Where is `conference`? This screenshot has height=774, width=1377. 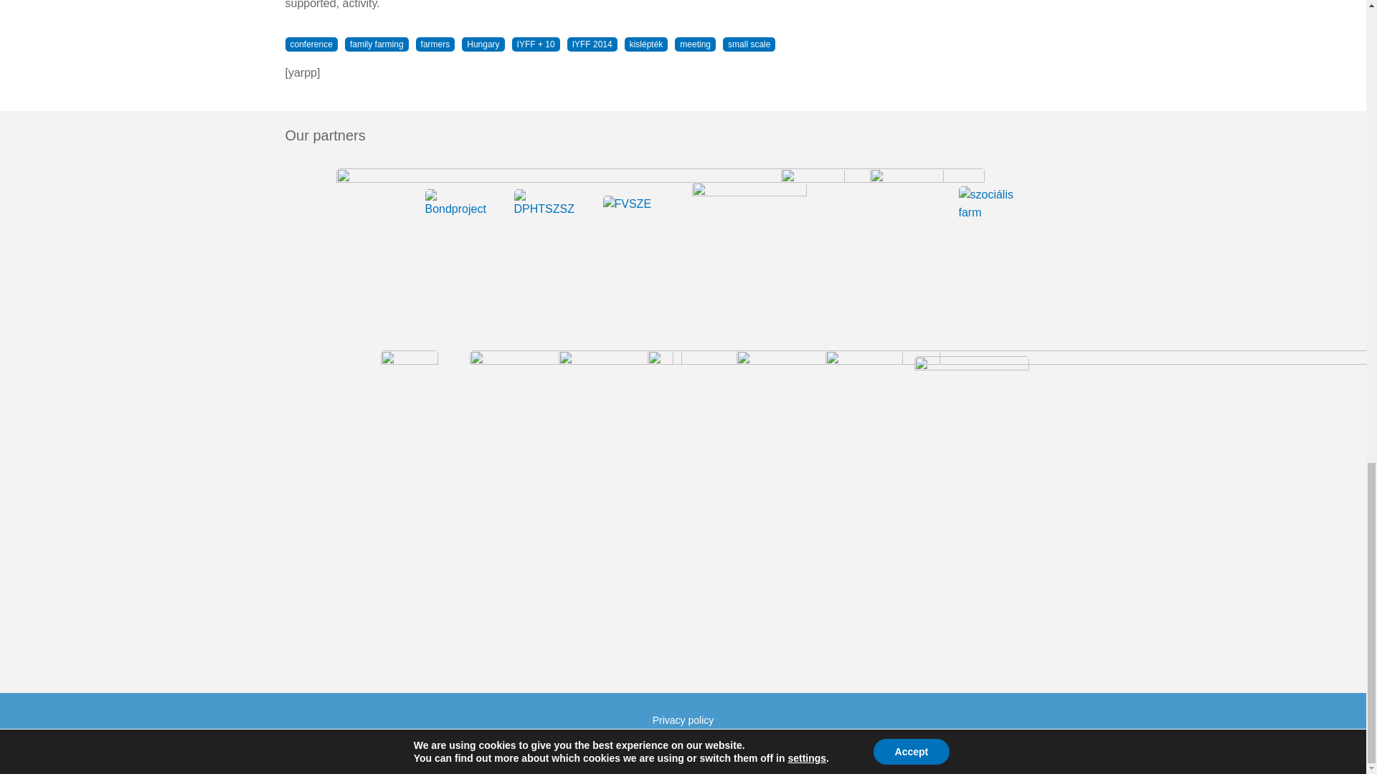 conference is located at coordinates (311, 44).